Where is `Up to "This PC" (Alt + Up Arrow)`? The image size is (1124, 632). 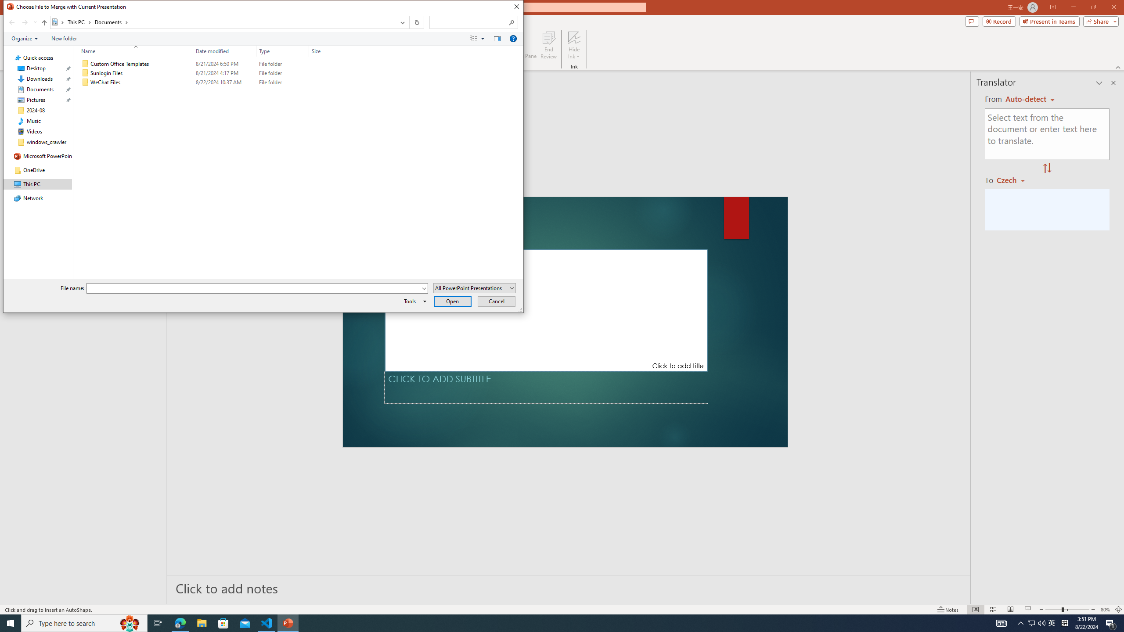 Up to "This PC" (Alt + Up Arrow) is located at coordinates (44, 23).